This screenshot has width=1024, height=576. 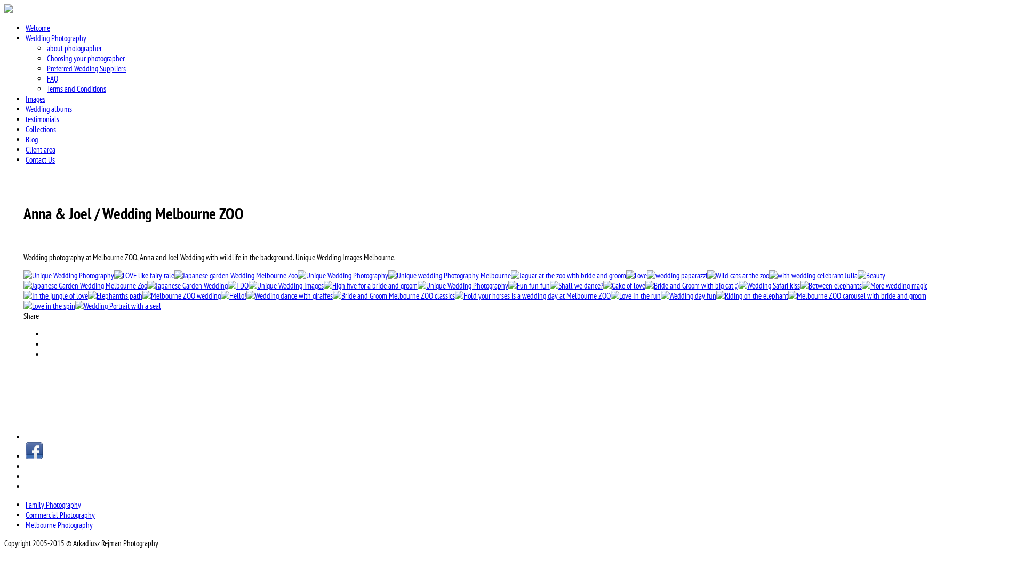 I want to click on Family Photography, so click(x=53, y=505).